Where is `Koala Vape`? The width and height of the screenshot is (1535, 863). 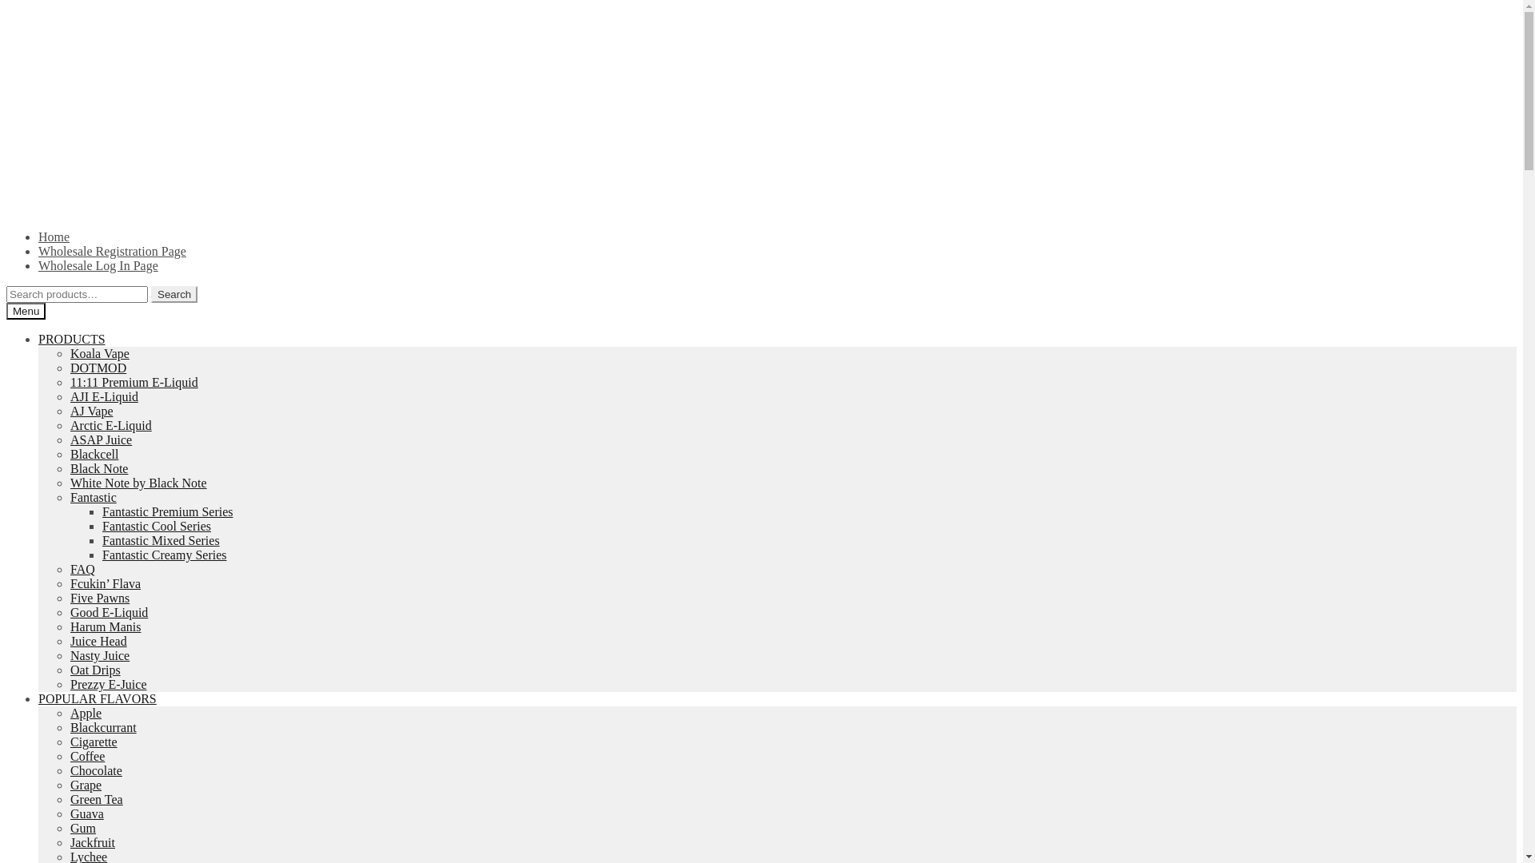
Koala Vape is located at coordinates (100, 353).